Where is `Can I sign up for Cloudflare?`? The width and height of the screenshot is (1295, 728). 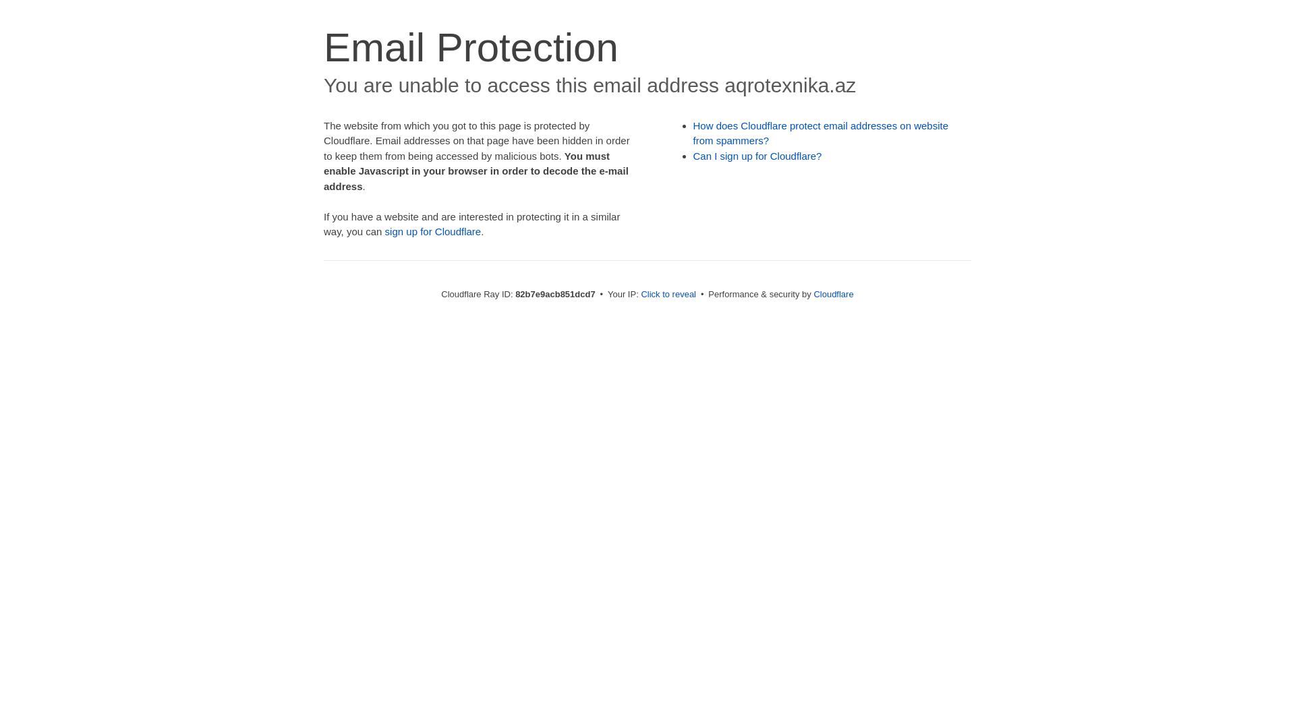
Can I sign up for Cloudflare? is located at coordinates (758, 156).